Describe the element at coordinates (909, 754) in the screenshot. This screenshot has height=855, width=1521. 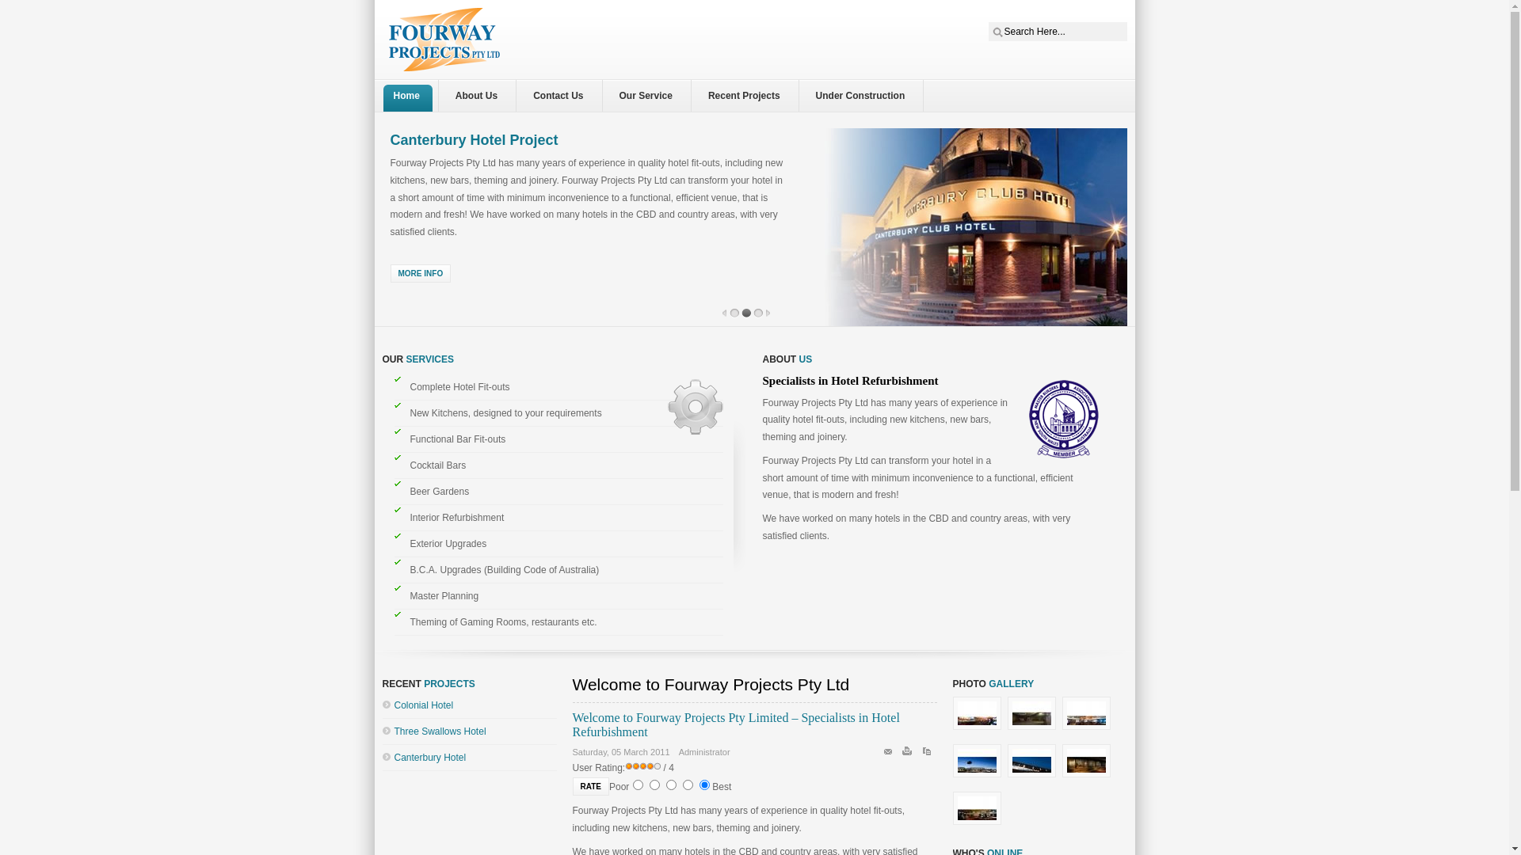
I see `Print` at that location.